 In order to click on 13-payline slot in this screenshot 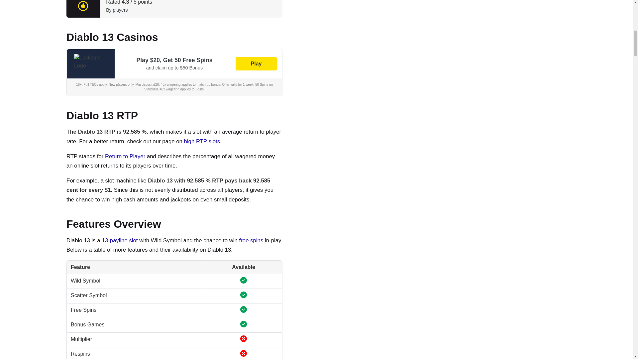, I will do `click(120, 240)`.